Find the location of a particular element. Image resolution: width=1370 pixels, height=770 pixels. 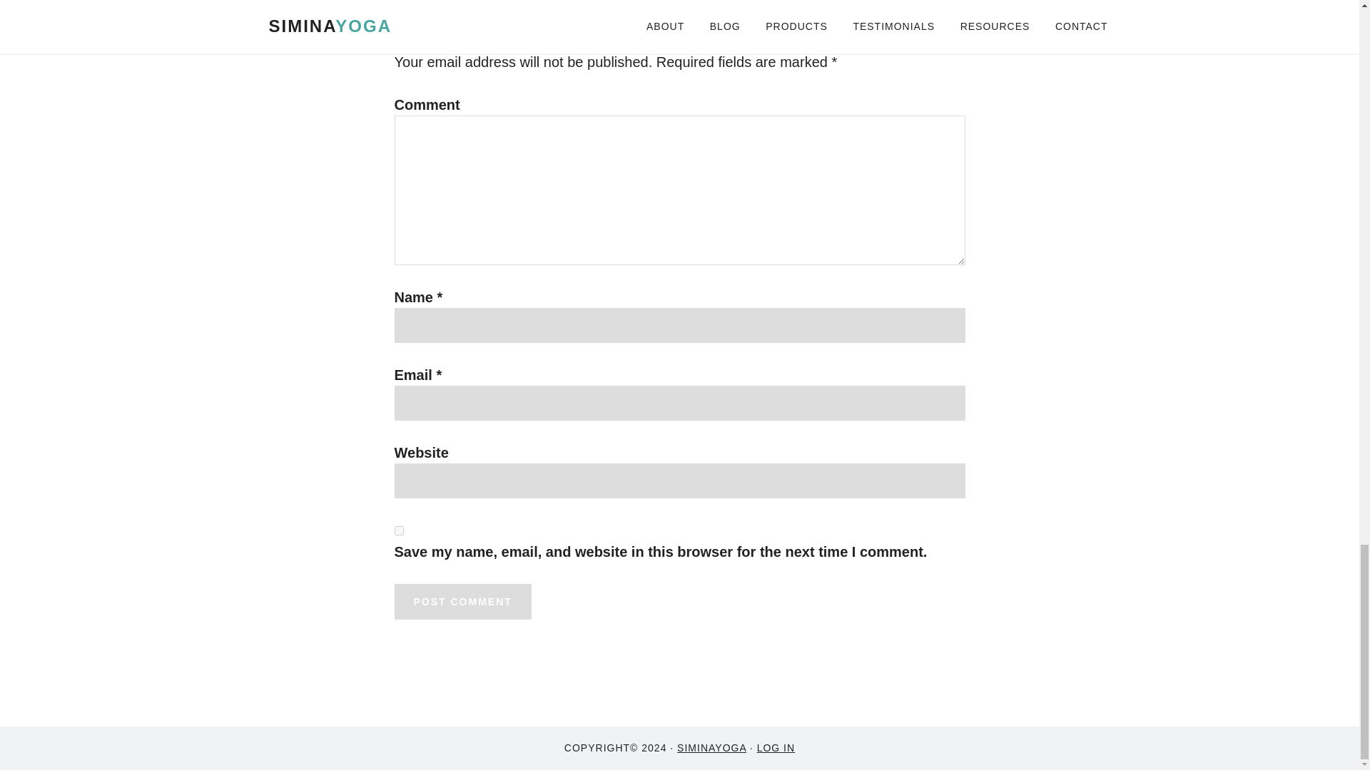

yes is located at coordinates (398, 530).